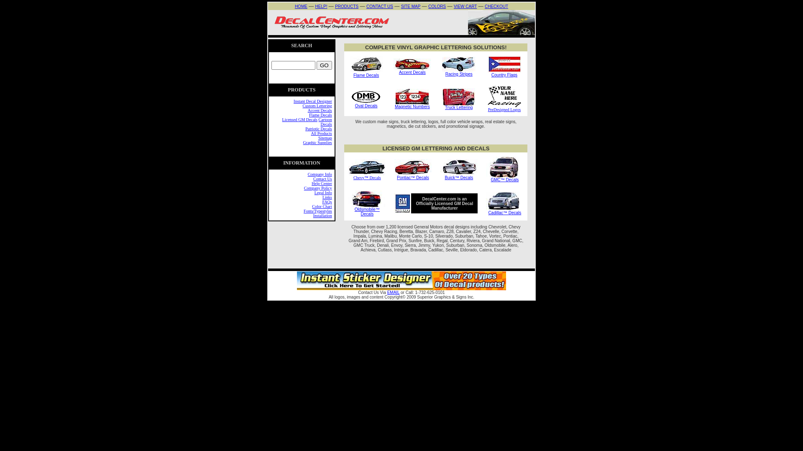  I want to click on Licensed GM Decals, so click(300, 119).